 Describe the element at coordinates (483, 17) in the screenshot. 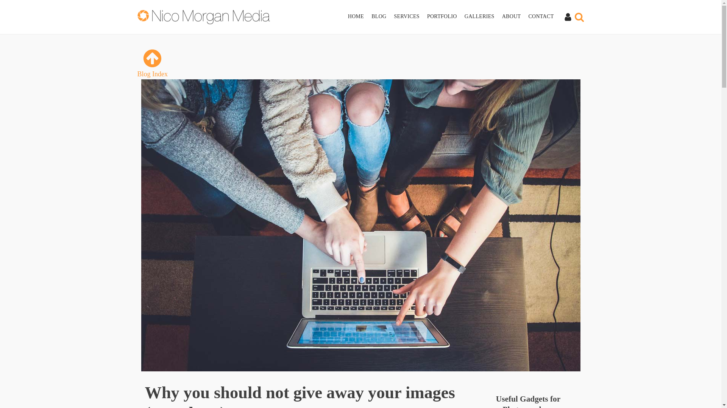

I see `GALLERIES` at that location.